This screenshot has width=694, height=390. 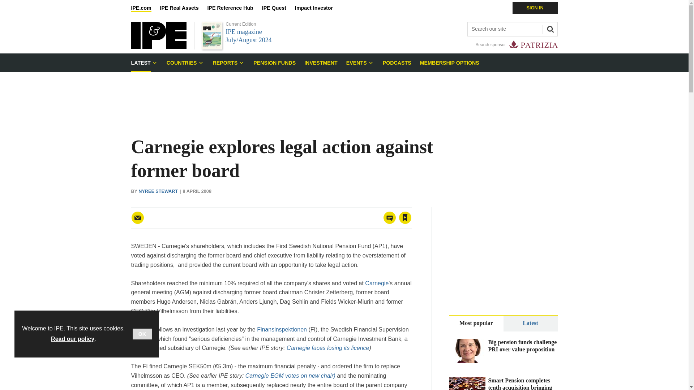 What do you see at coordinates (535, 8) in the screenshot?
I see `SIGN IN` at bounding box center [535, 8].